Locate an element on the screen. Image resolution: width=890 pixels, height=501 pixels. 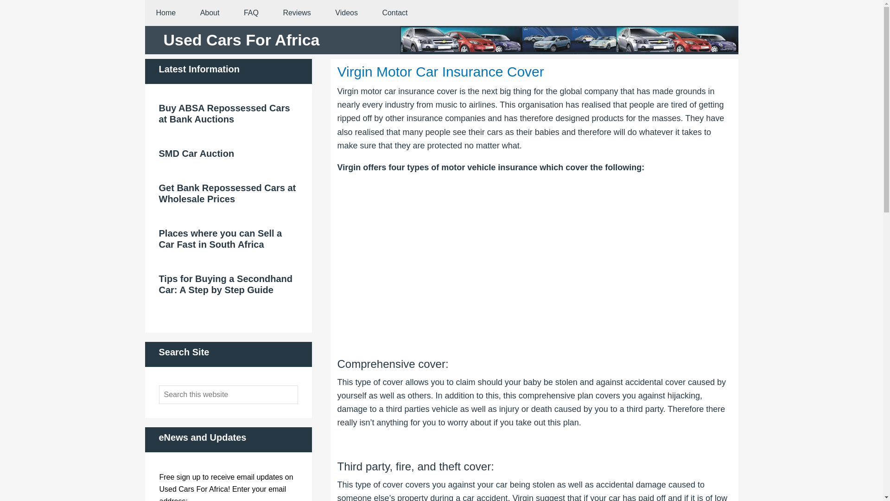
Home is located at coordinates (165, 13).